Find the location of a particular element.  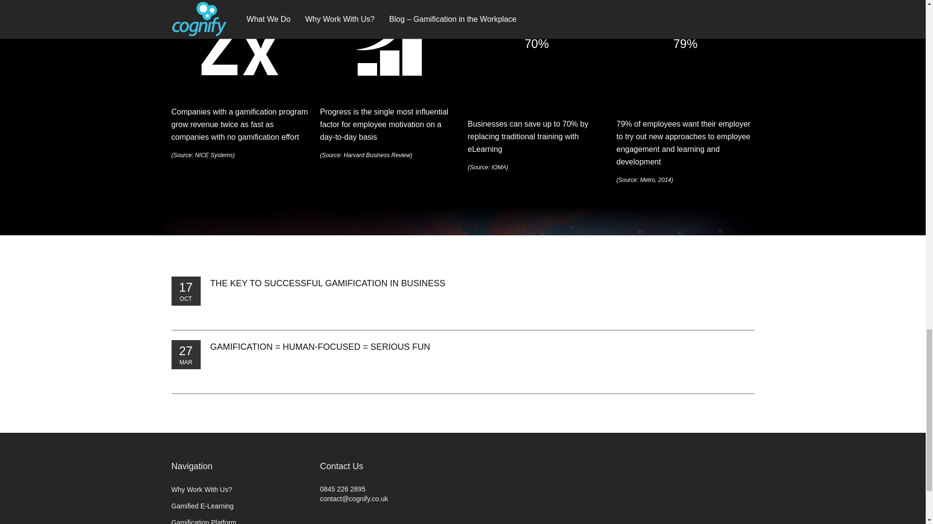

Why Work With Us? is located at coordinates (201, 490).